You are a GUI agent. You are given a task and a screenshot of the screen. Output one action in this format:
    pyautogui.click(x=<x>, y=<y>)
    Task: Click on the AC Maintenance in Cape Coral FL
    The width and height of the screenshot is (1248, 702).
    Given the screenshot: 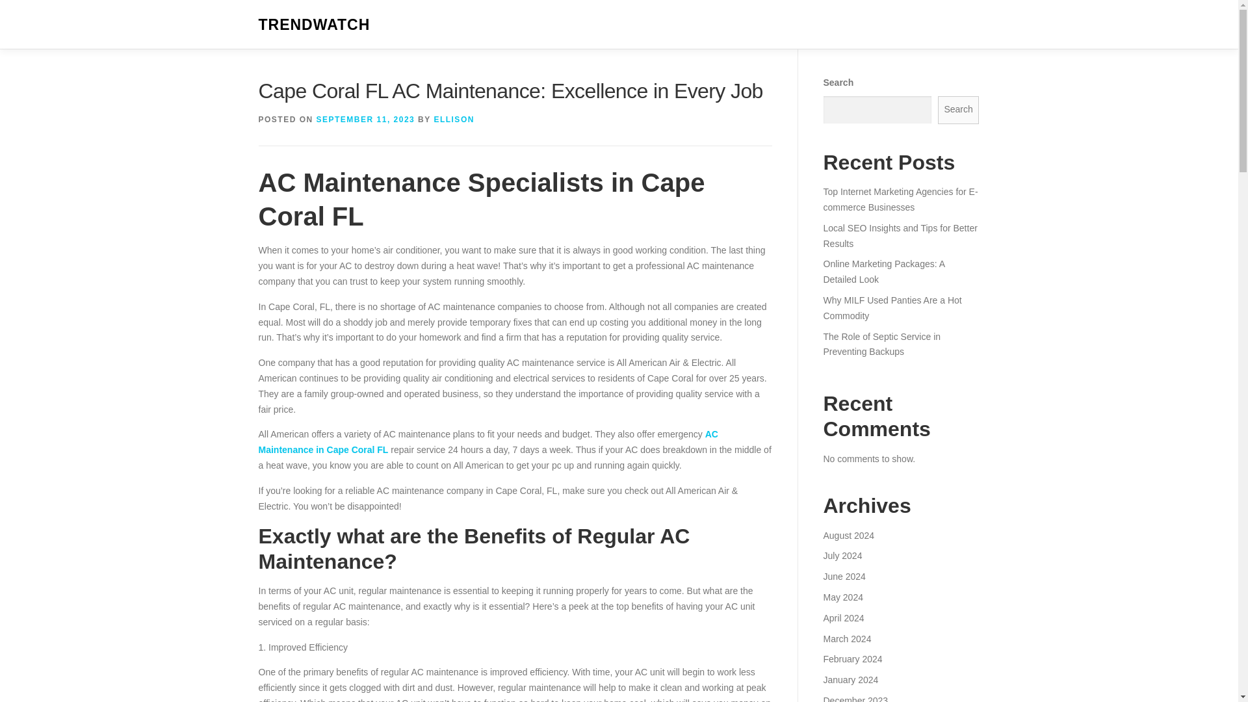 What is the action you would take?
    pyautogui.click(x=488, y=441)
    